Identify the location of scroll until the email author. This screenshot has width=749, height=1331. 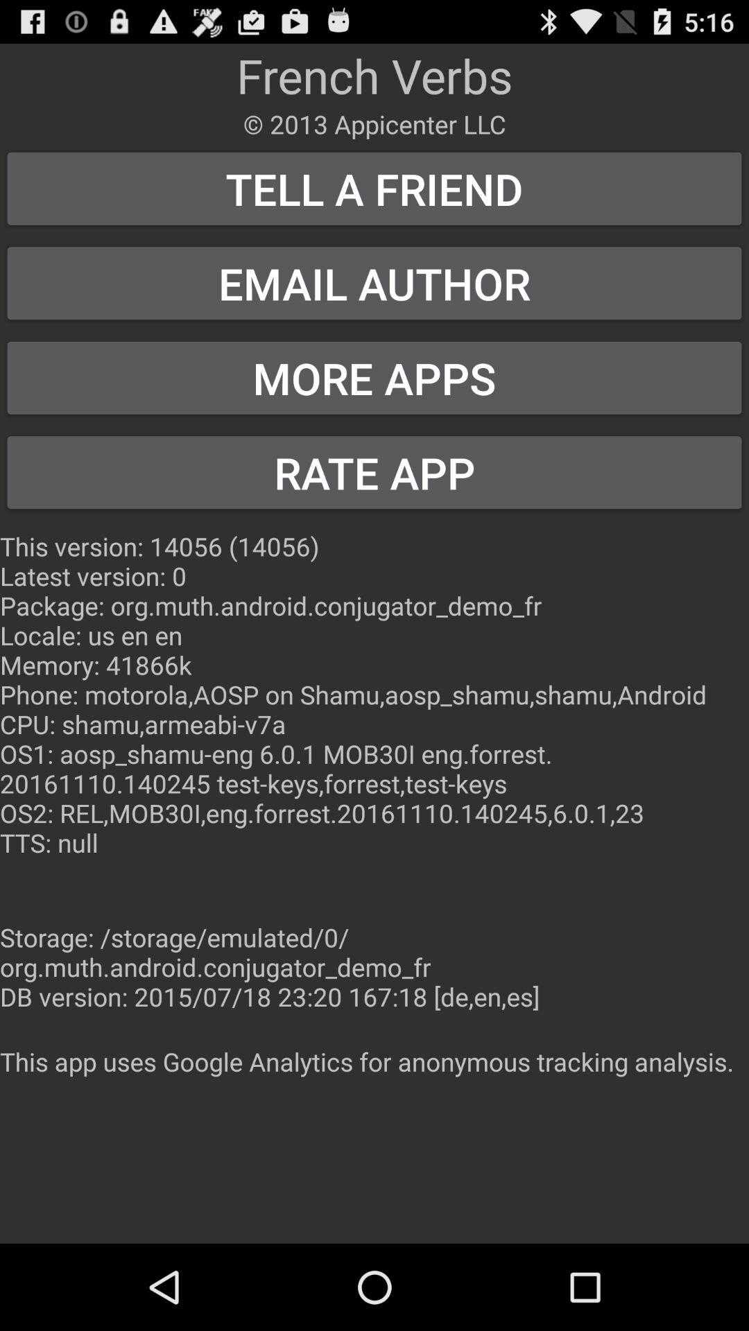
(374, 283).